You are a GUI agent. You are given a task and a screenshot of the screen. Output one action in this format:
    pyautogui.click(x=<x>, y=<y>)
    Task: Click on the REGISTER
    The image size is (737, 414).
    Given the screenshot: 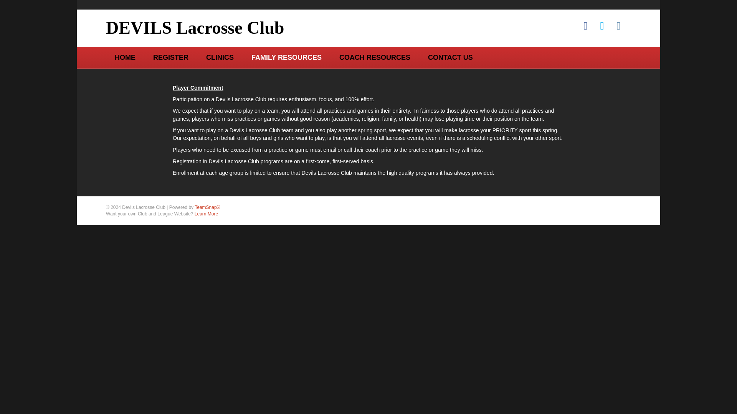 What is the action you would take?
    pyautogui.click(x=171, y=58)
    